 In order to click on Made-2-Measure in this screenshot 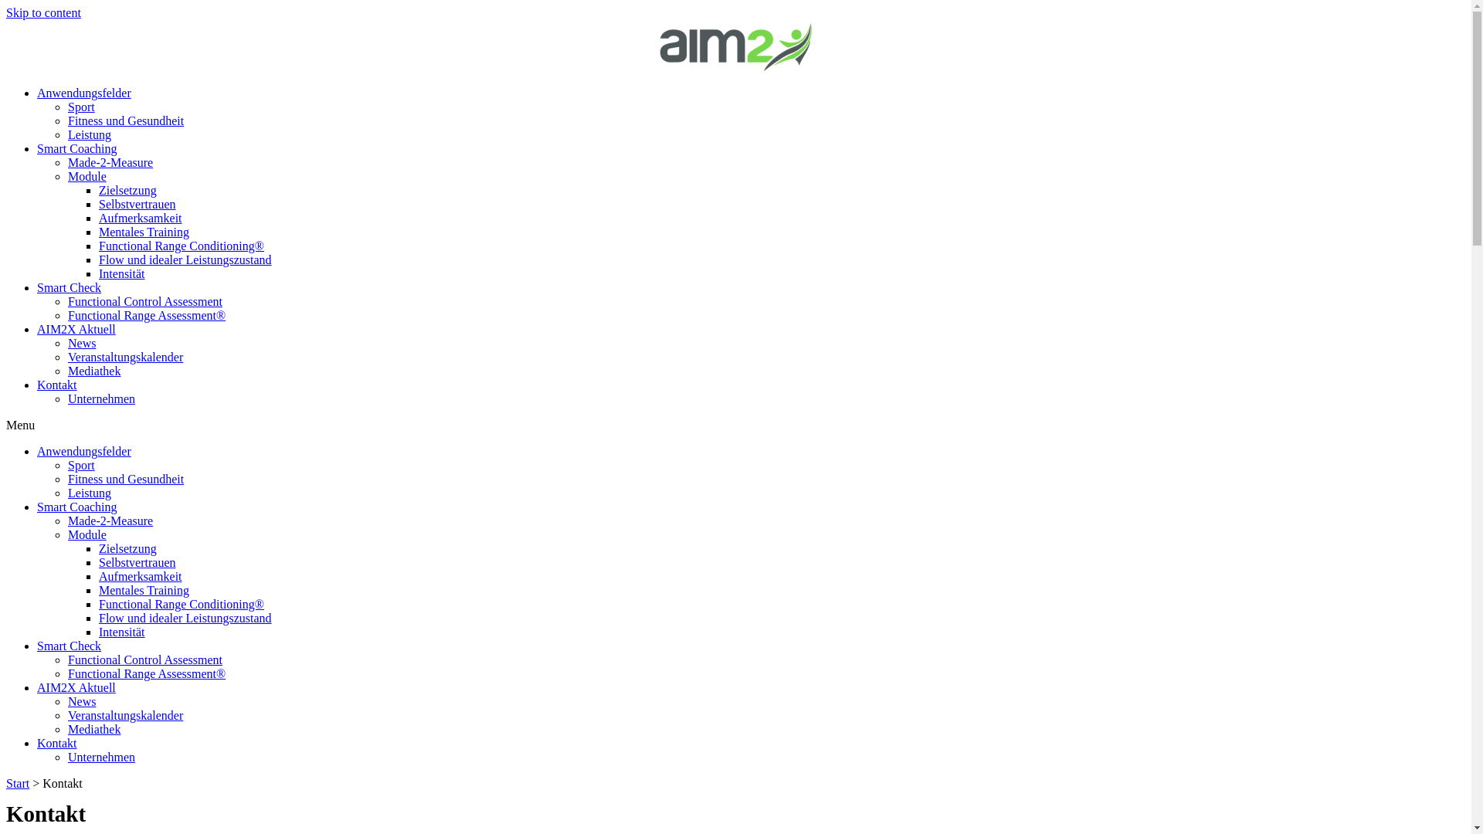, I will do `click(110, 162)`.